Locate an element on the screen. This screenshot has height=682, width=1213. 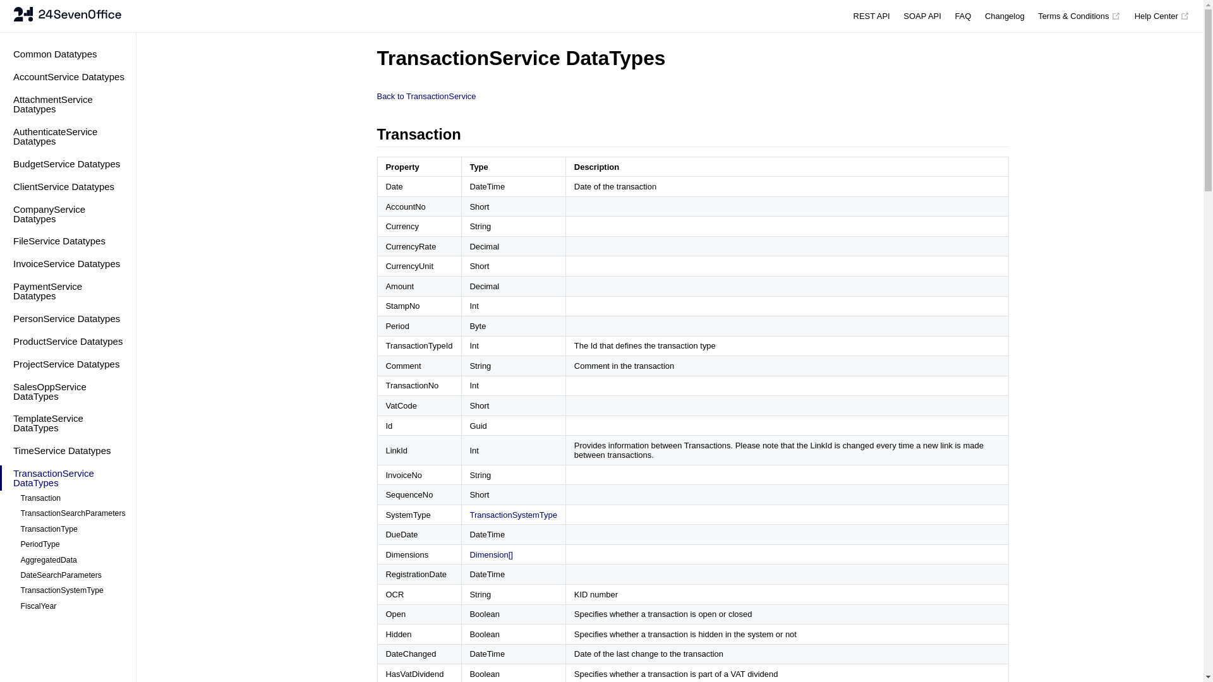
Transaction is located at coordinates (72, 498).